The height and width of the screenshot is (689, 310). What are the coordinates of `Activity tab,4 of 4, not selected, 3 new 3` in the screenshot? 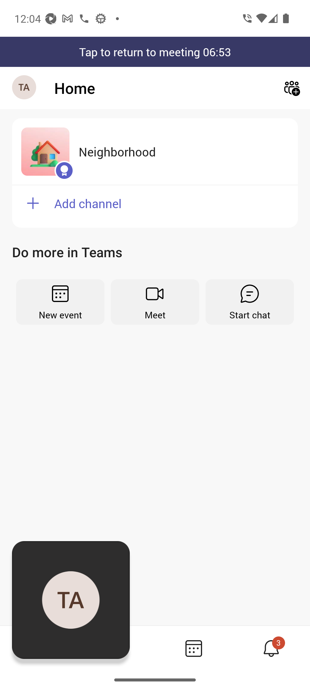 It's located at (271, 648).